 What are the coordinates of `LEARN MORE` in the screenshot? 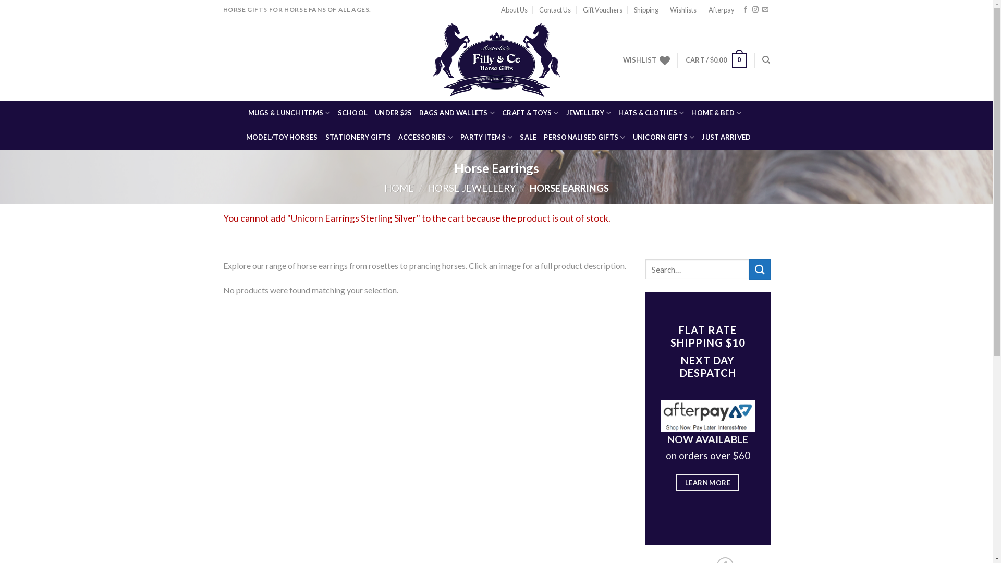 It's located at (708, 483).